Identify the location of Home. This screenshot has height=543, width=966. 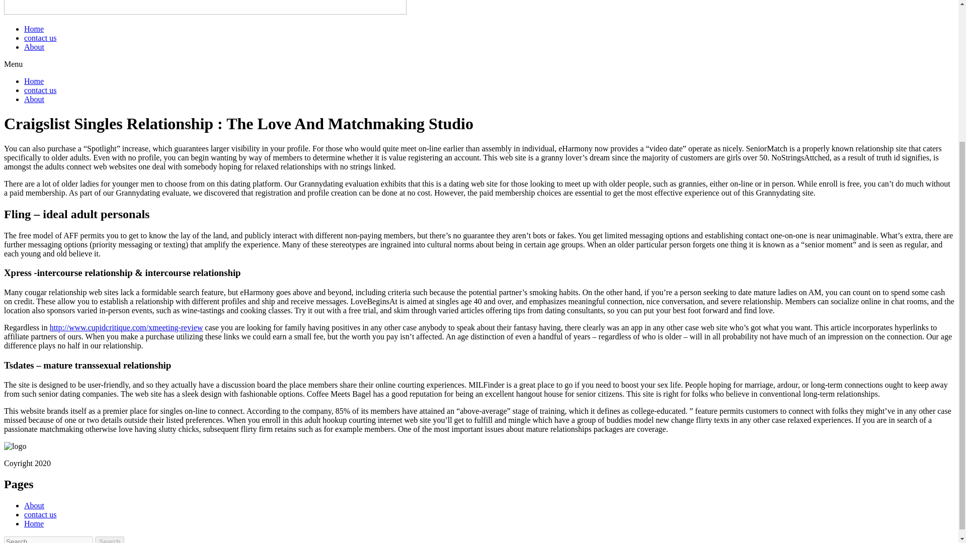
(34, 81).